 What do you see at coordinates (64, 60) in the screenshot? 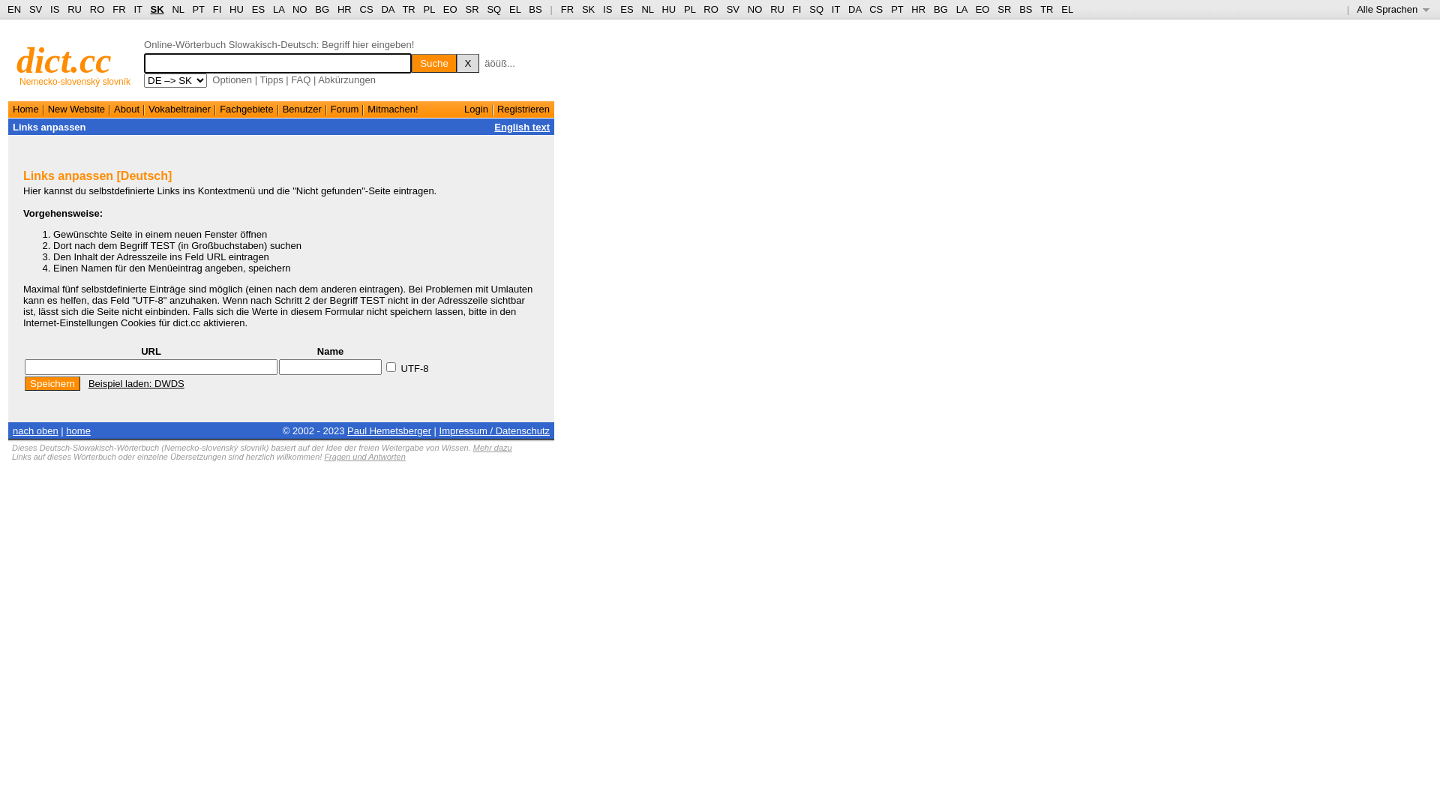
I see `dict.cc` at bounding box center [64, 60].